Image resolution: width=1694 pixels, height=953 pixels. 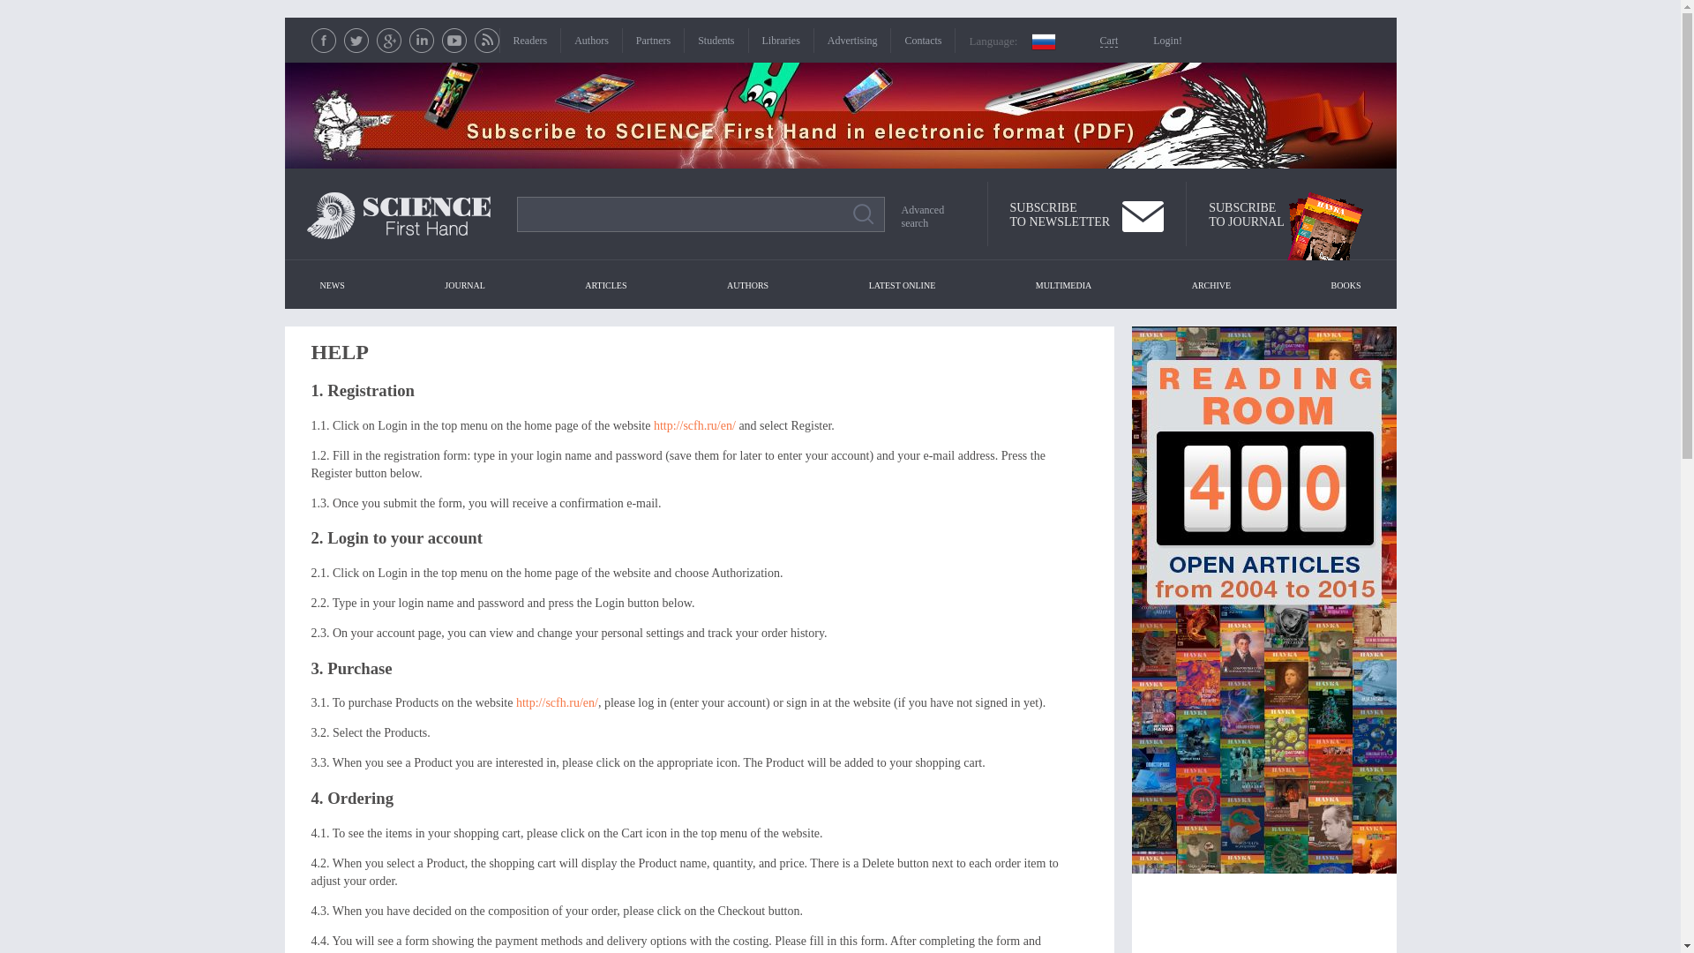 What do you see at coordinates (1346, 285) in the screenshot?
I see `BOOKS` at bounding box center [1346, 285].